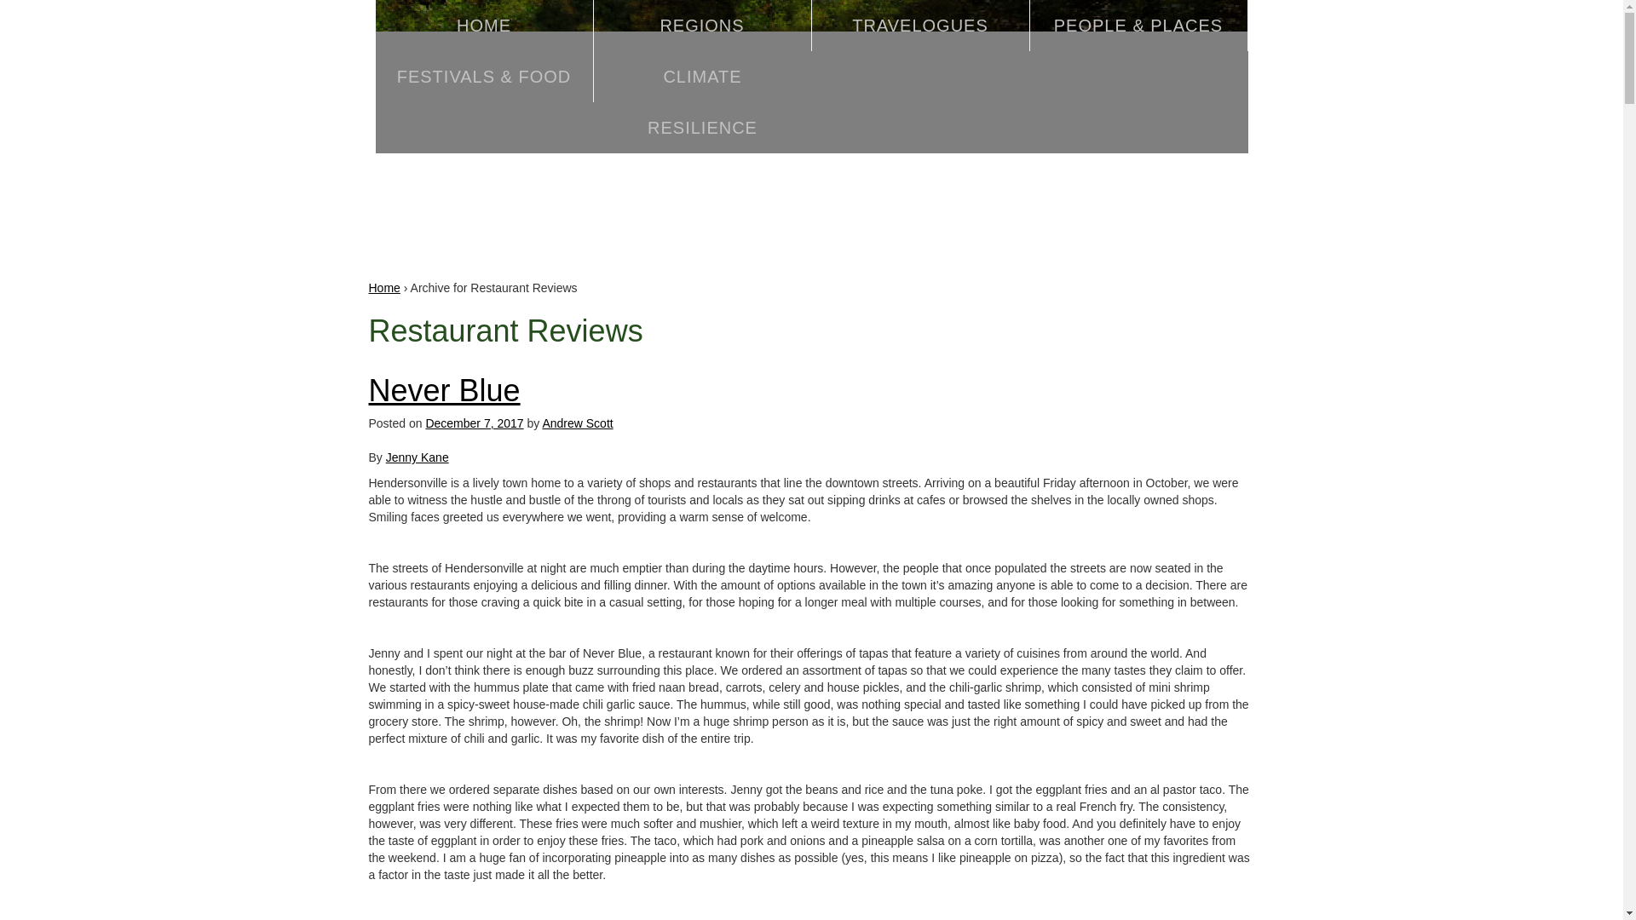 The width and height of the screenshot is (1636, 920). What do you see at coordinates (483, 26) in the screenshot?
I see `HOME` at bounding box center [483, 26].